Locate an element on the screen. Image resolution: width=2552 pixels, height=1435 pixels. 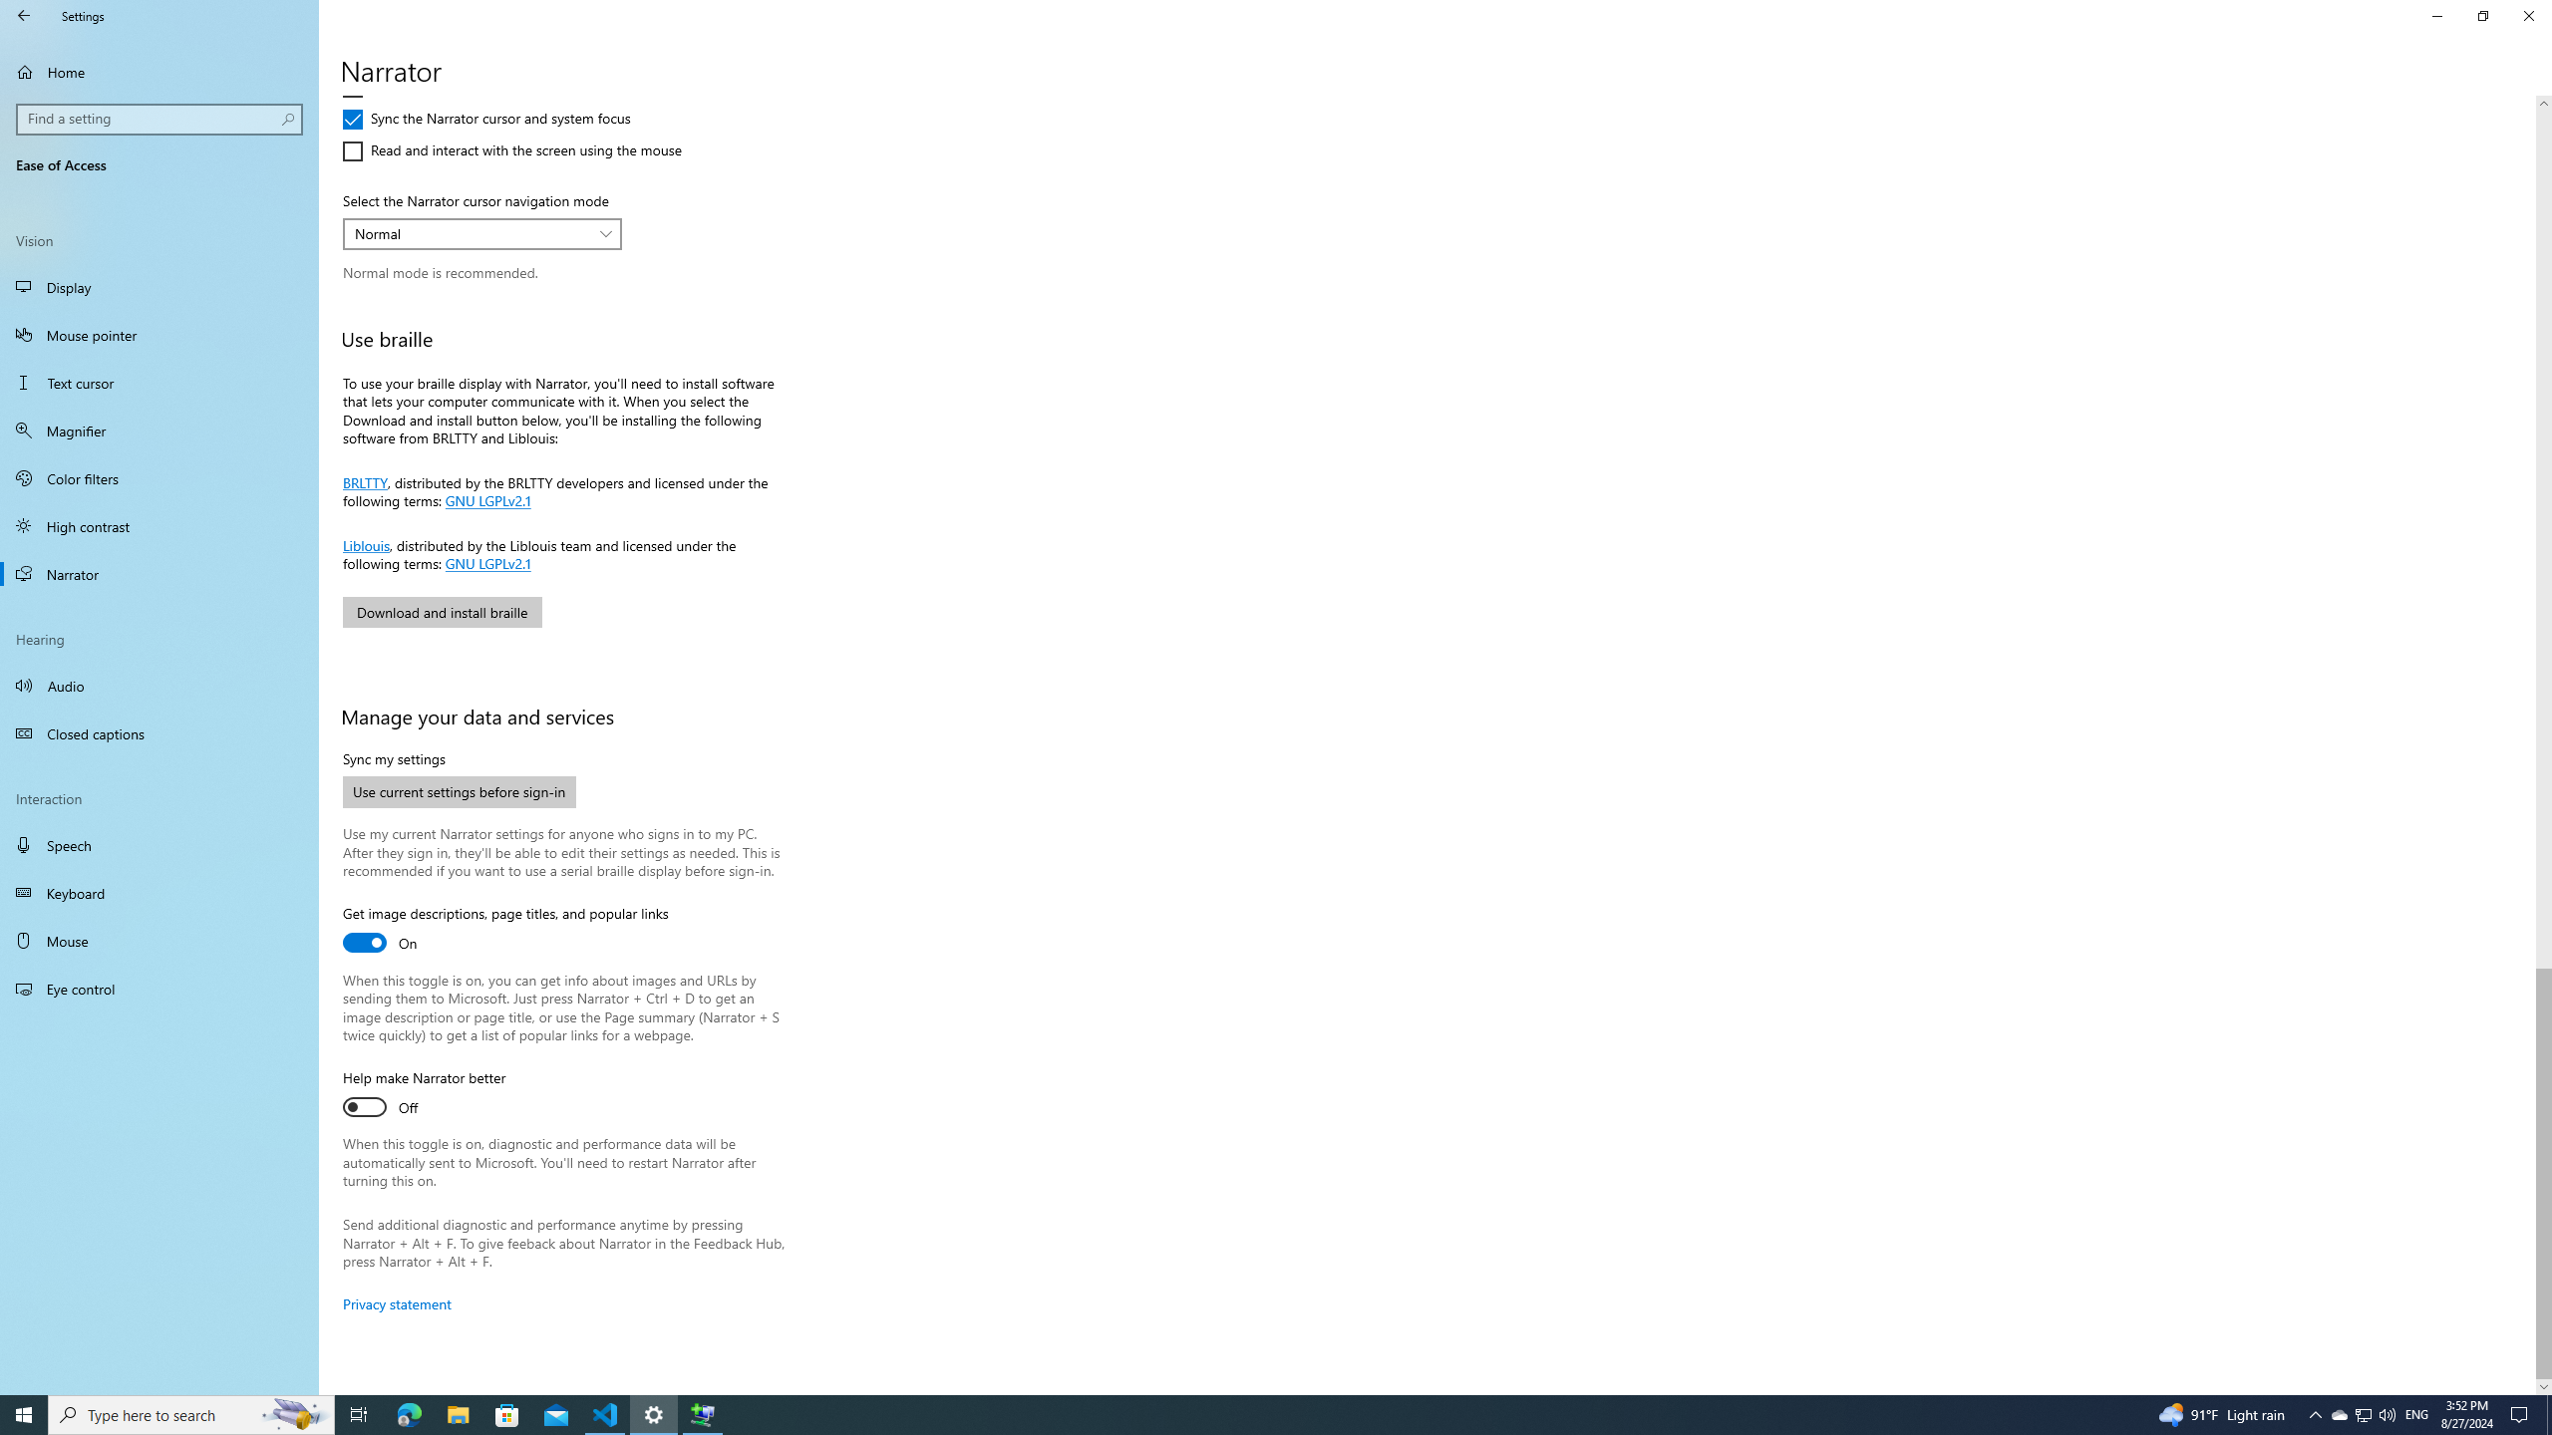
Eye control is located at coordinates (159, 989).